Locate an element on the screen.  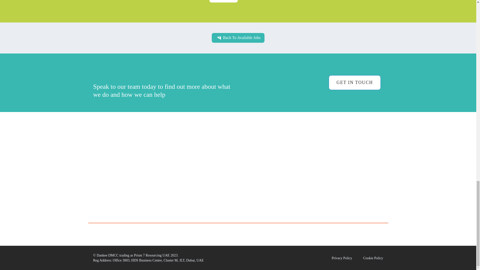
SUBMIT is located at coordinates (223, 1).